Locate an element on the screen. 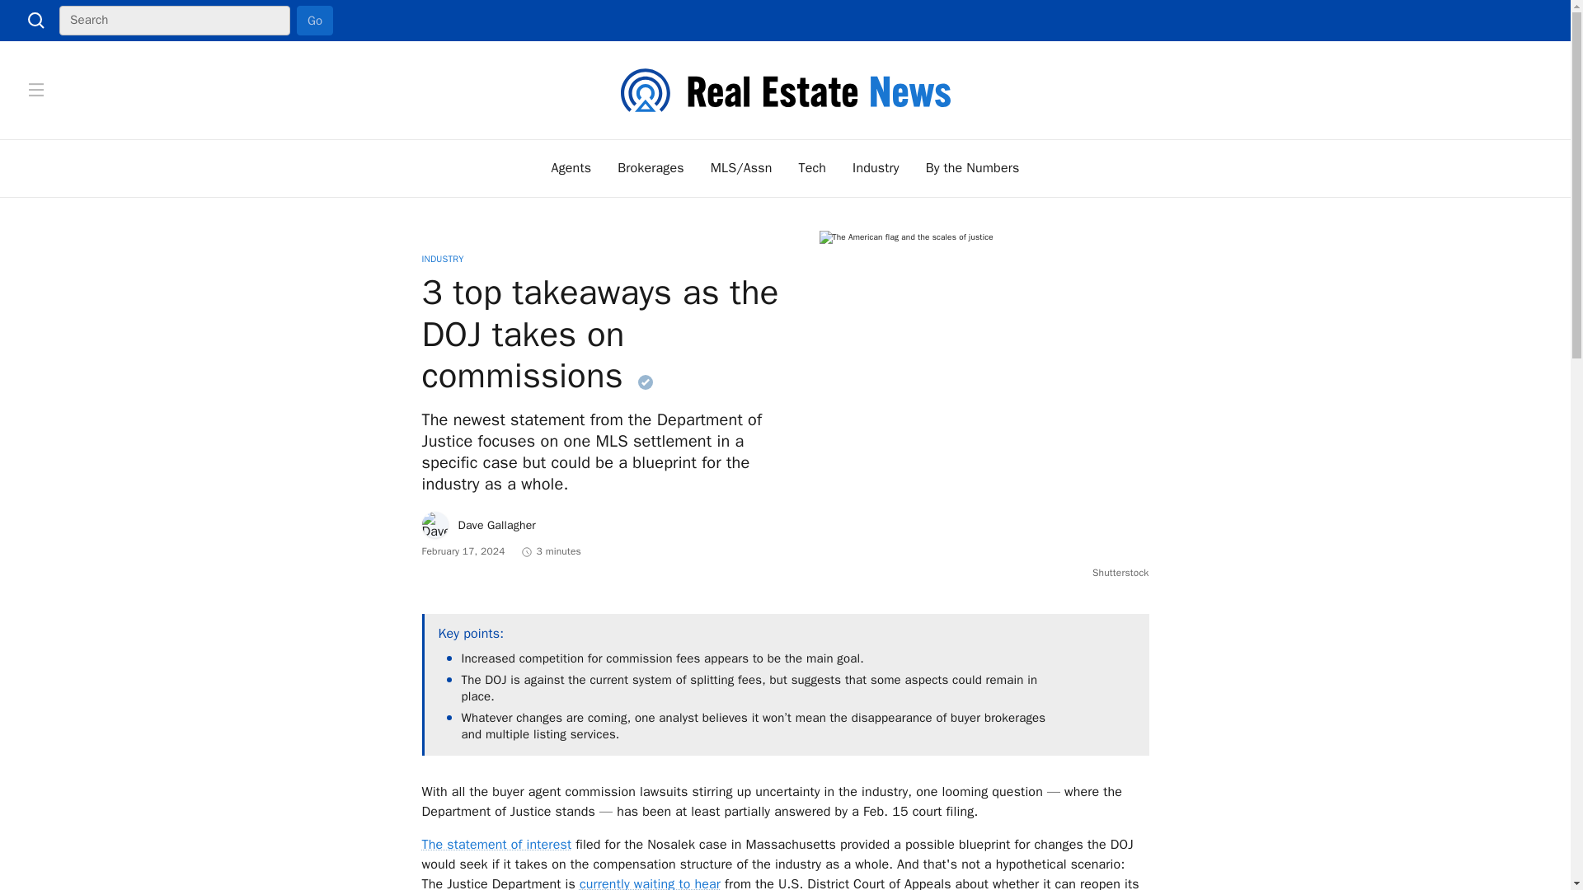 The width and height of the screenshot is (1583, 890). The statement of interest is located at coordinates (496, 844).